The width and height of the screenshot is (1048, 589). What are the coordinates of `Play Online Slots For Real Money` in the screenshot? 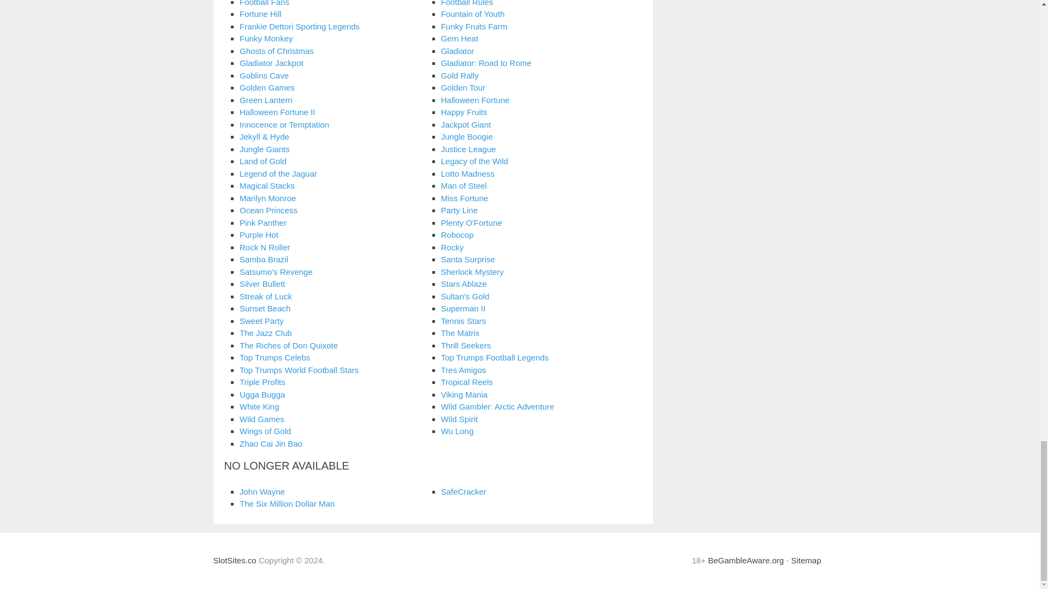 It's located at (234, 560).